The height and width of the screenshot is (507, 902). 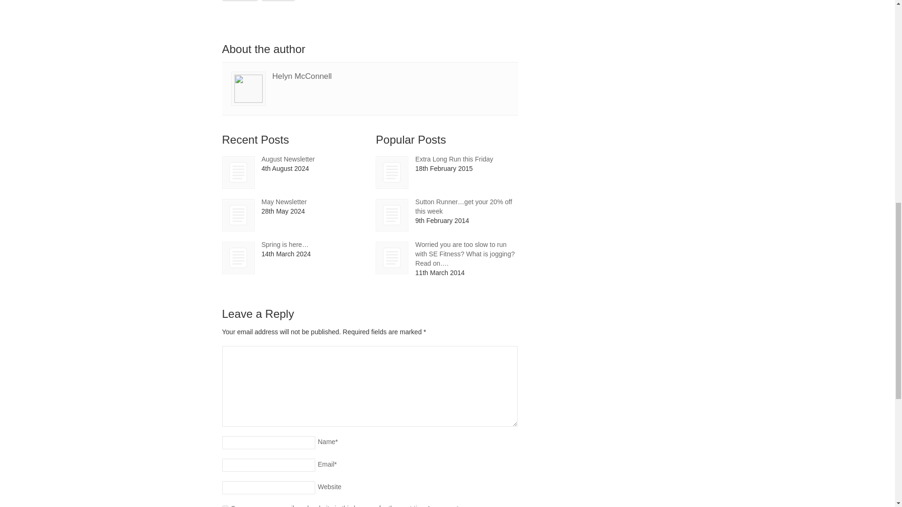 I want to click on August Newsletter, so click(x=238, y=172).